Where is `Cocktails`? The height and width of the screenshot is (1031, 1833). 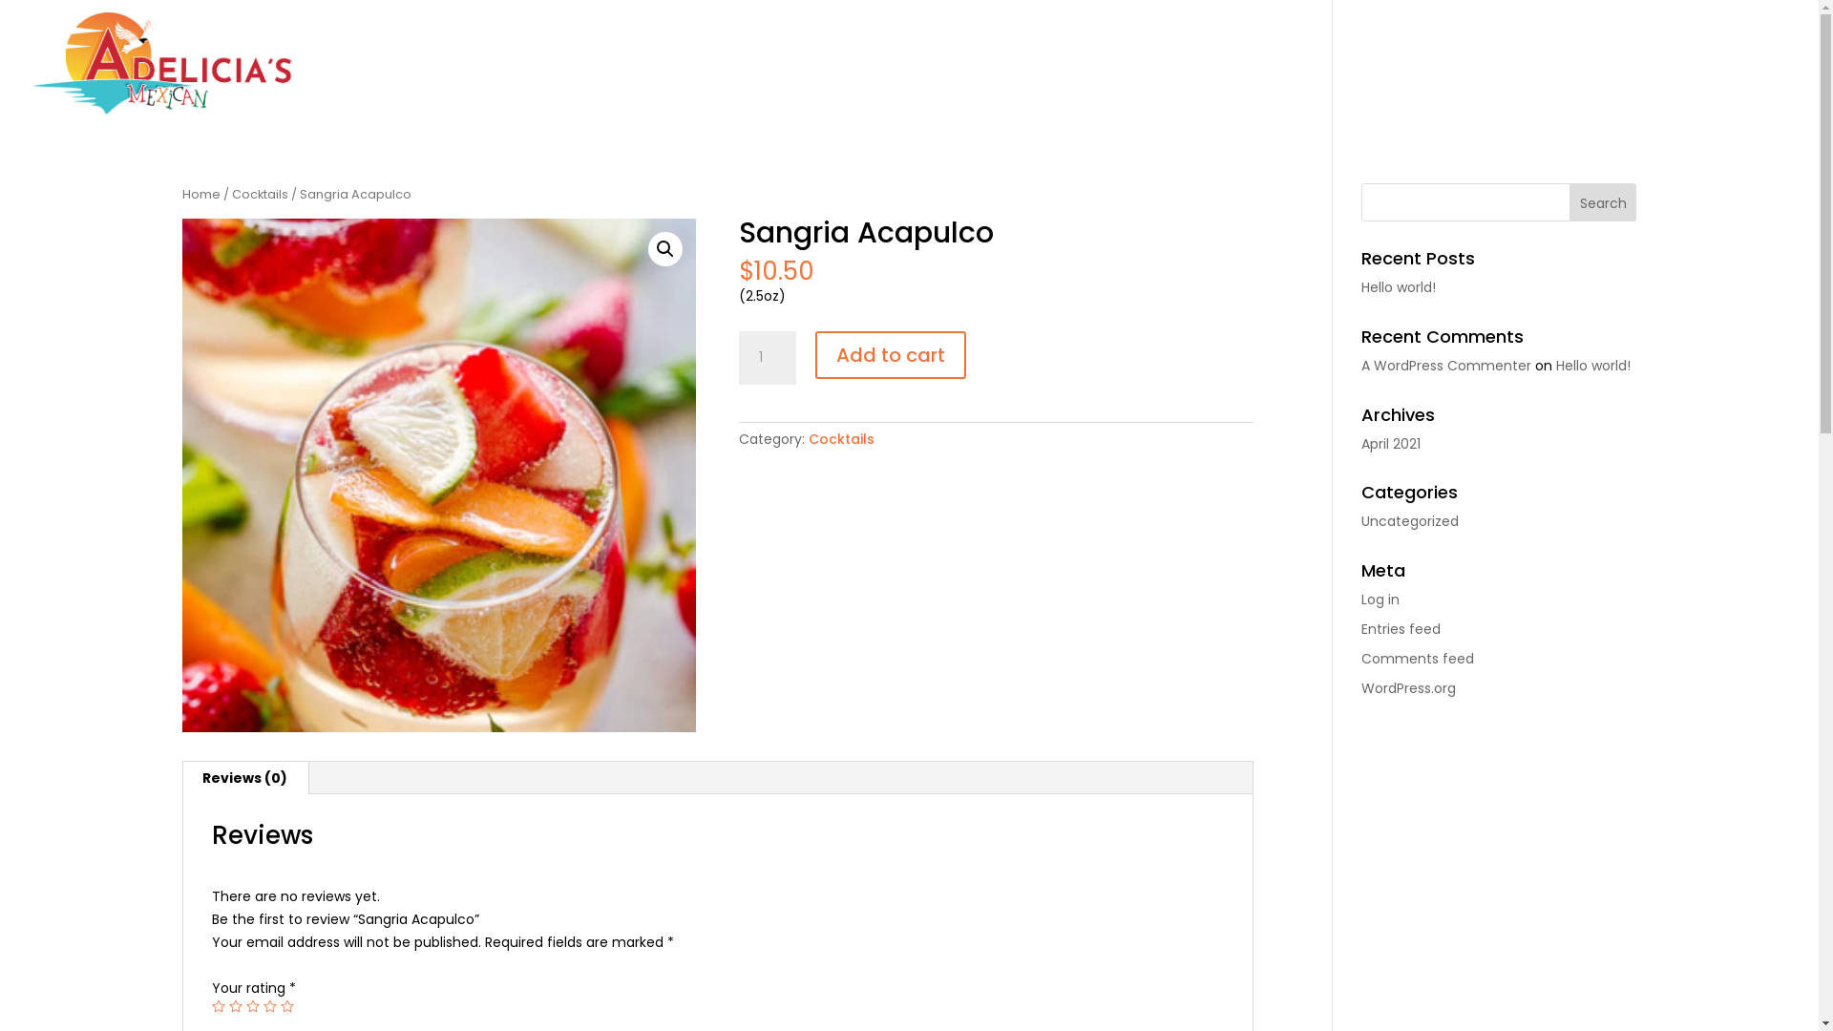 Cocktails is located at coordinates (842, 439).